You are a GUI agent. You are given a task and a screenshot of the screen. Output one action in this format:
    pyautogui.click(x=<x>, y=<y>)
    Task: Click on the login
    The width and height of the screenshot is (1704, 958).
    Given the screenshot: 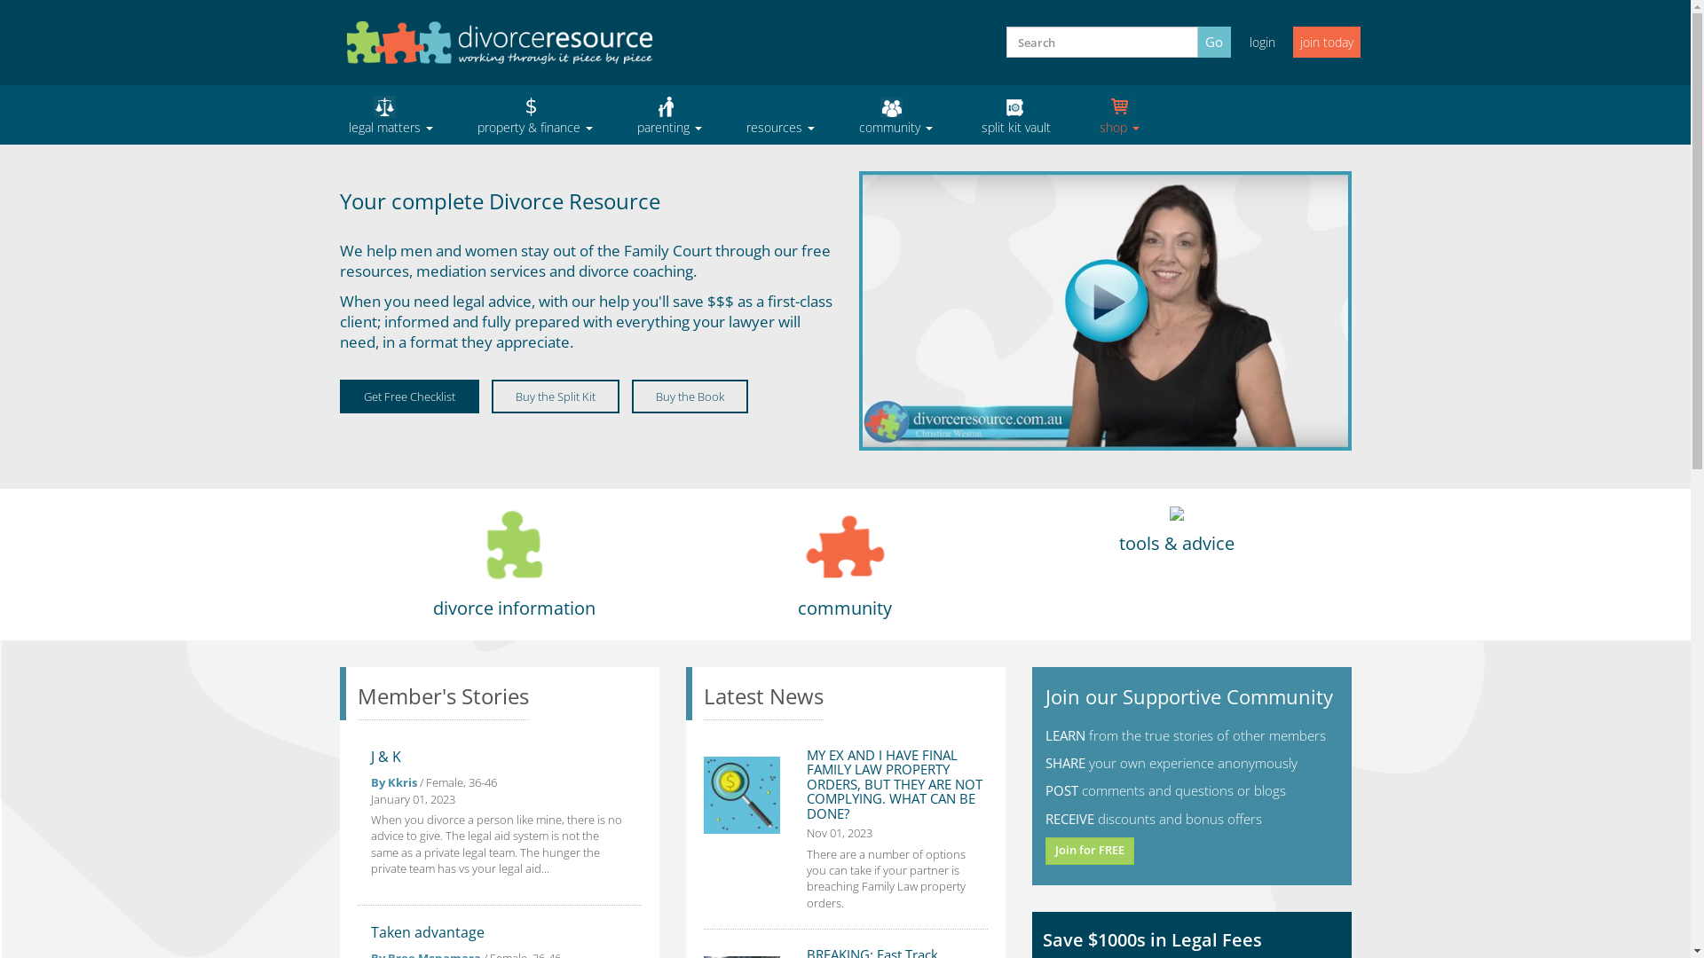 What is the action you would take?
    pyautogui.click(x=1262, y=42)
    